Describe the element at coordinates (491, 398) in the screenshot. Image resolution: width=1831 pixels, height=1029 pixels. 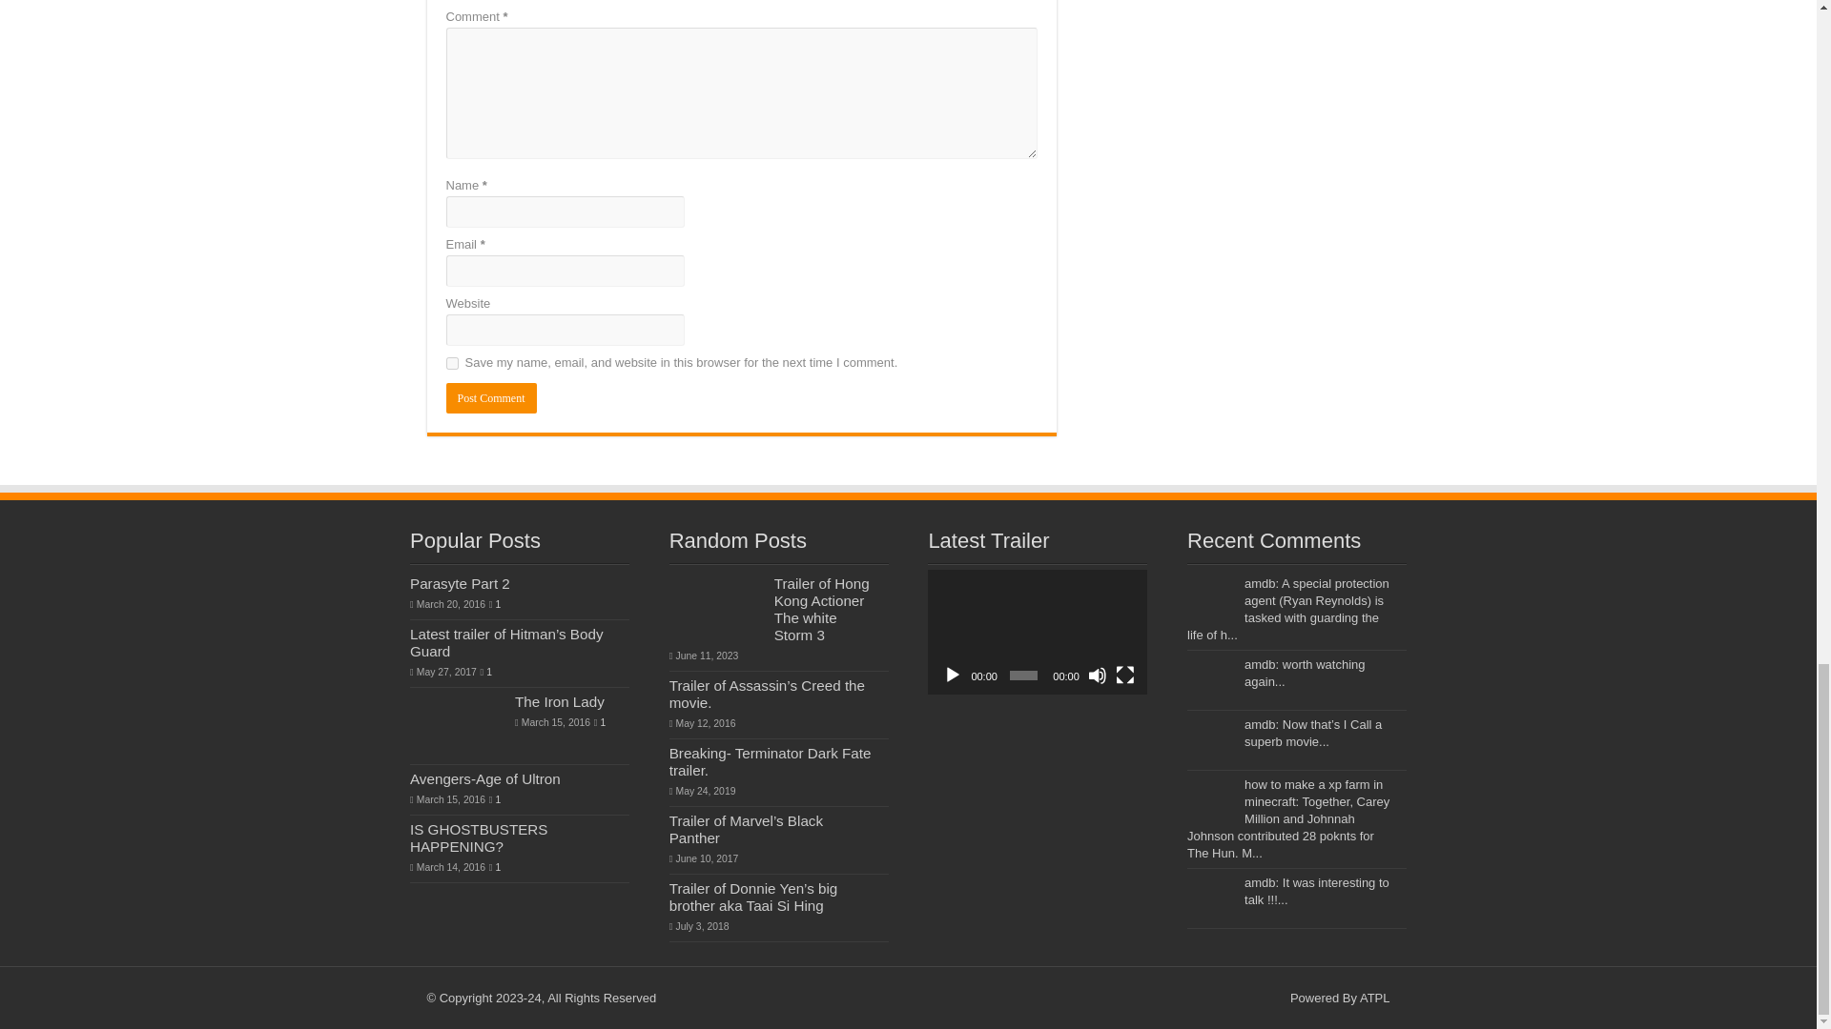
I see `Post Comment` at that location.